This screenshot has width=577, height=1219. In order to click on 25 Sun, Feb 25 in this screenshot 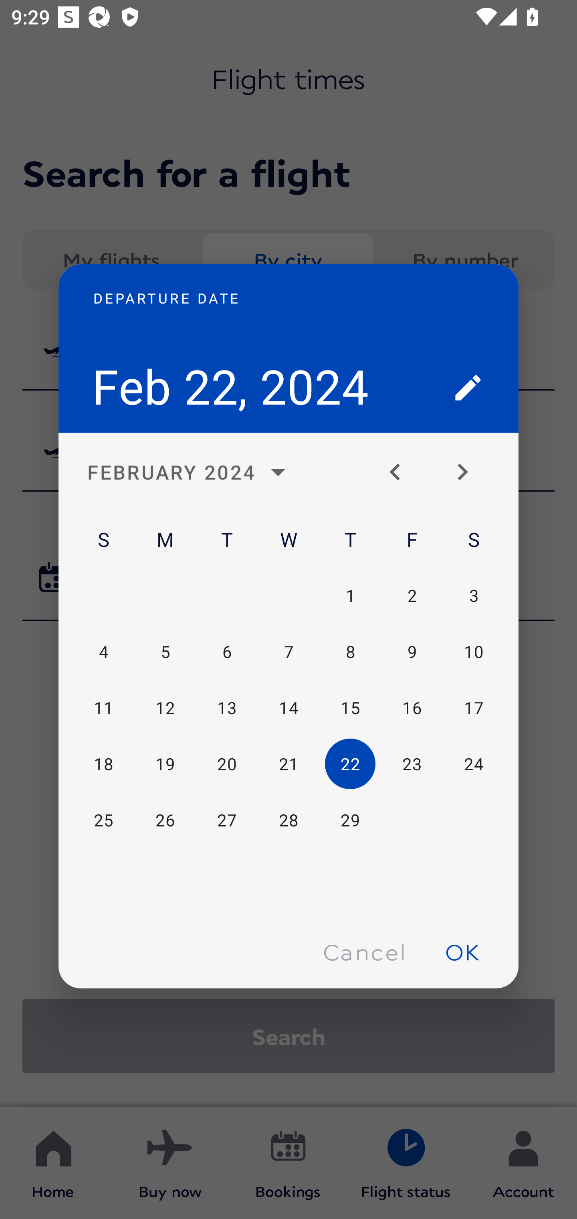, I will do `click(103, 820)`.